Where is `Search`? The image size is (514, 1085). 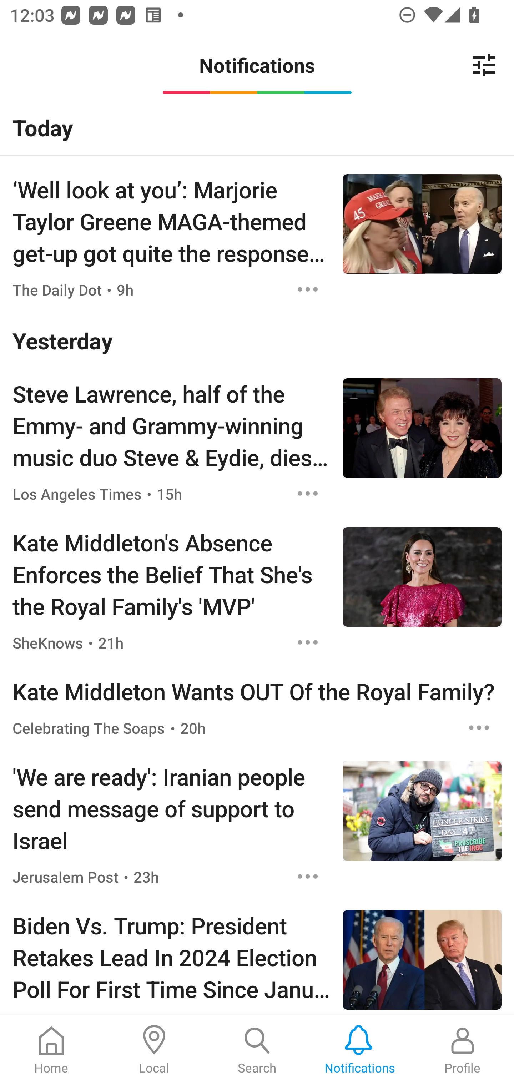 Search is located at coordinates (257, 1050).